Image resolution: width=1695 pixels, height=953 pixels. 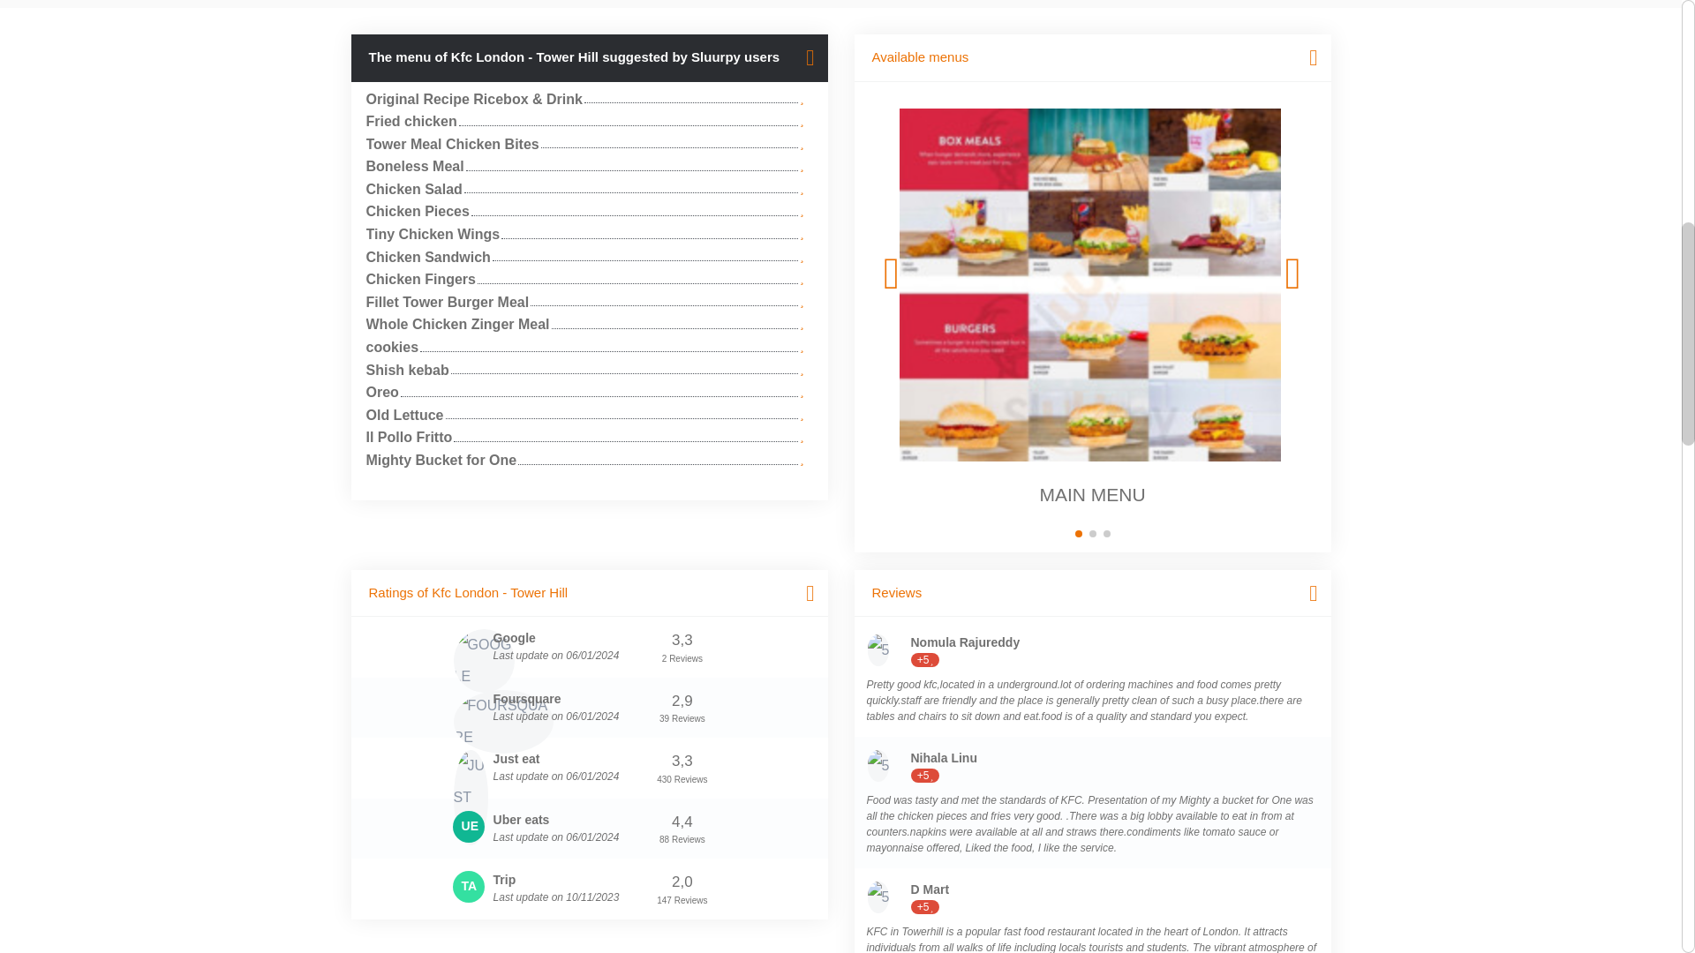 What do you see at coordinates (503, 722) in the screenshot?
I see `Foursquare` at bounding box center [503, 722].